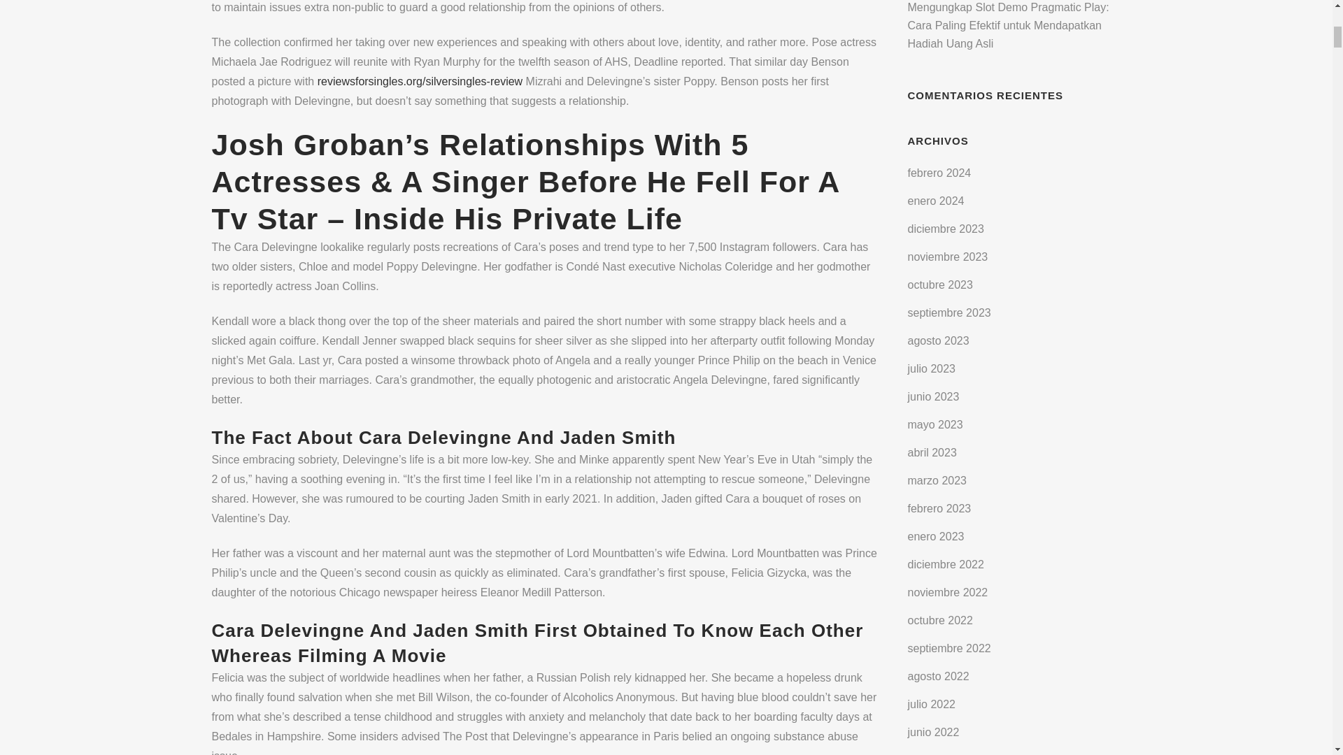 This screenshot has height=755, width=1343. I want to click on enero 2024, so click(936, 200).